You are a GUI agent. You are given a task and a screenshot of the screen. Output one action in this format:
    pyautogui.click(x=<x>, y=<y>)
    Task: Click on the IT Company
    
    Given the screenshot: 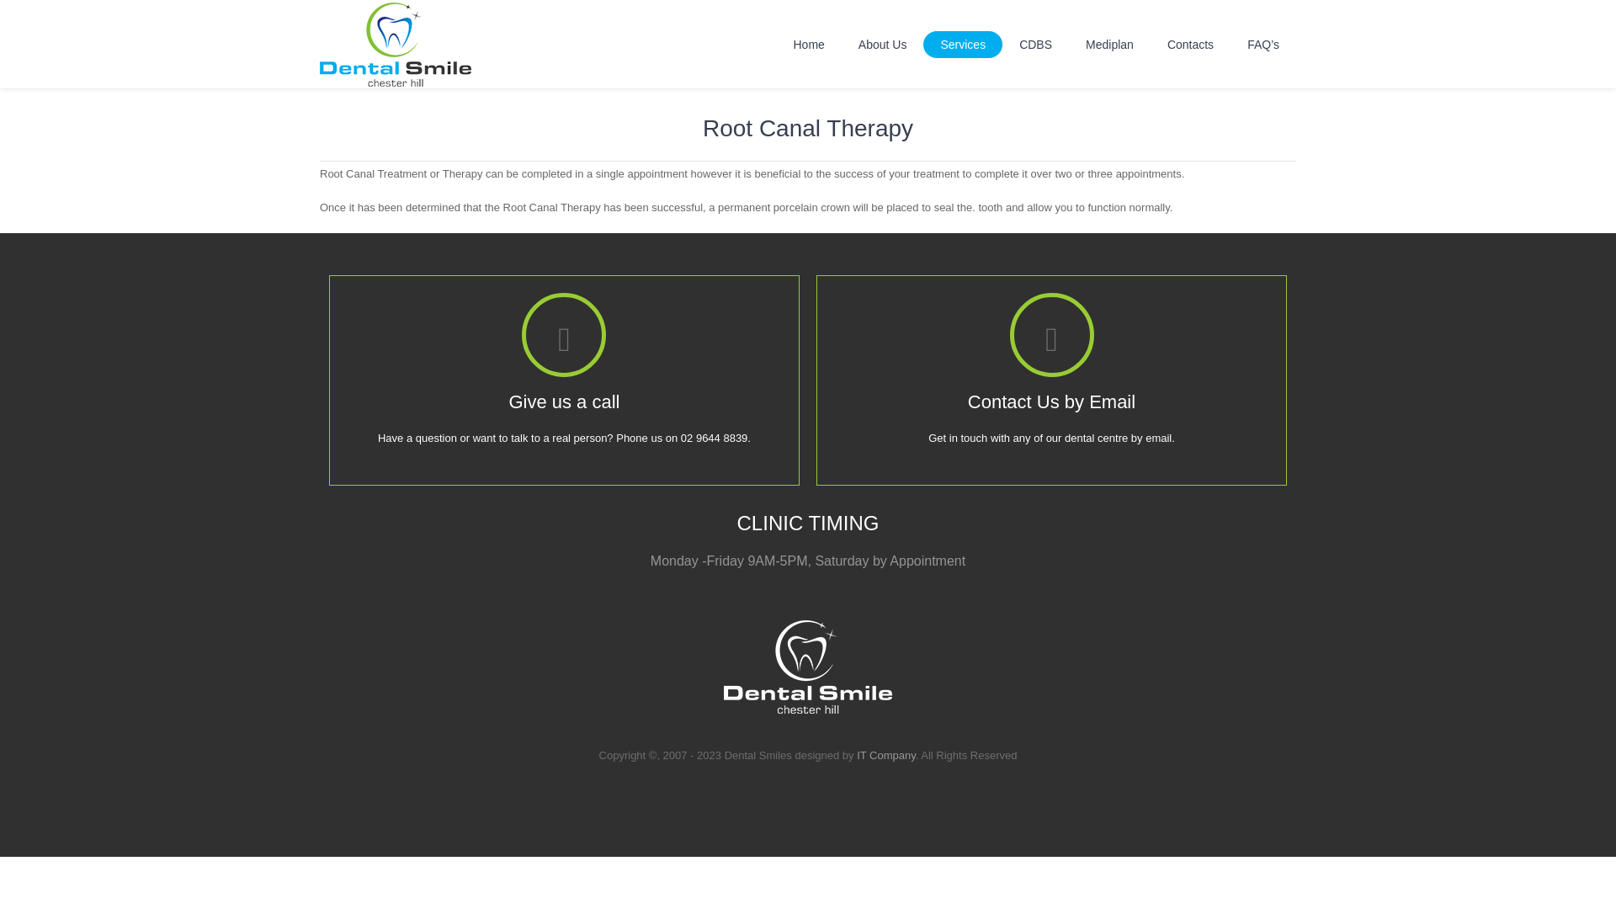 What is the action you would take?
    pyautogui.click(x=885, y=755)
    